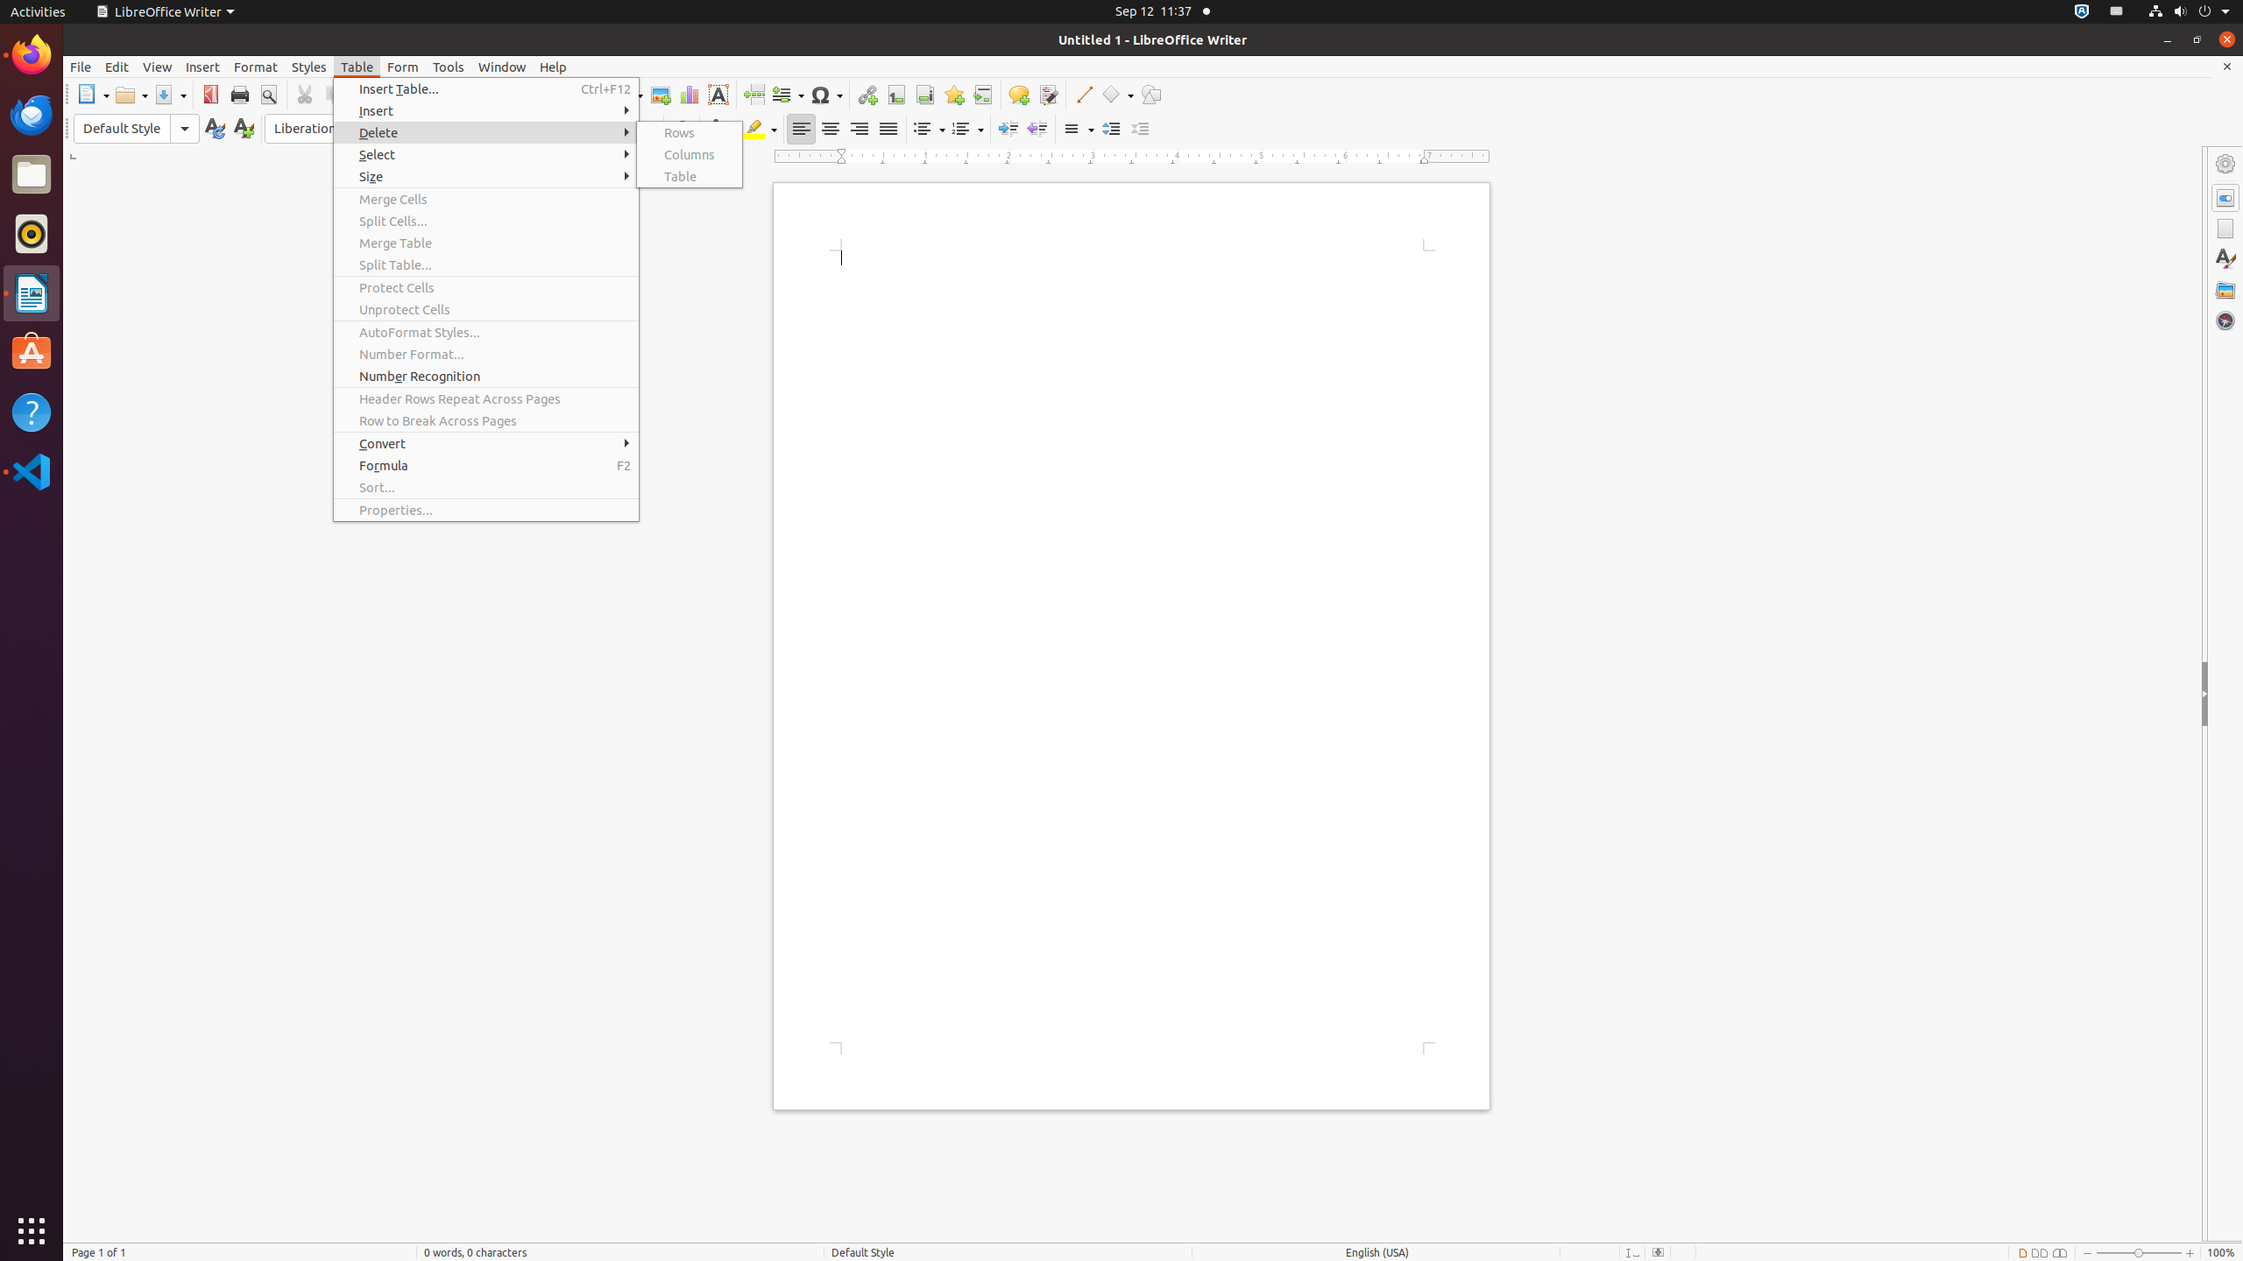  I want to click on Visual Studio Code, so click(32, 471).